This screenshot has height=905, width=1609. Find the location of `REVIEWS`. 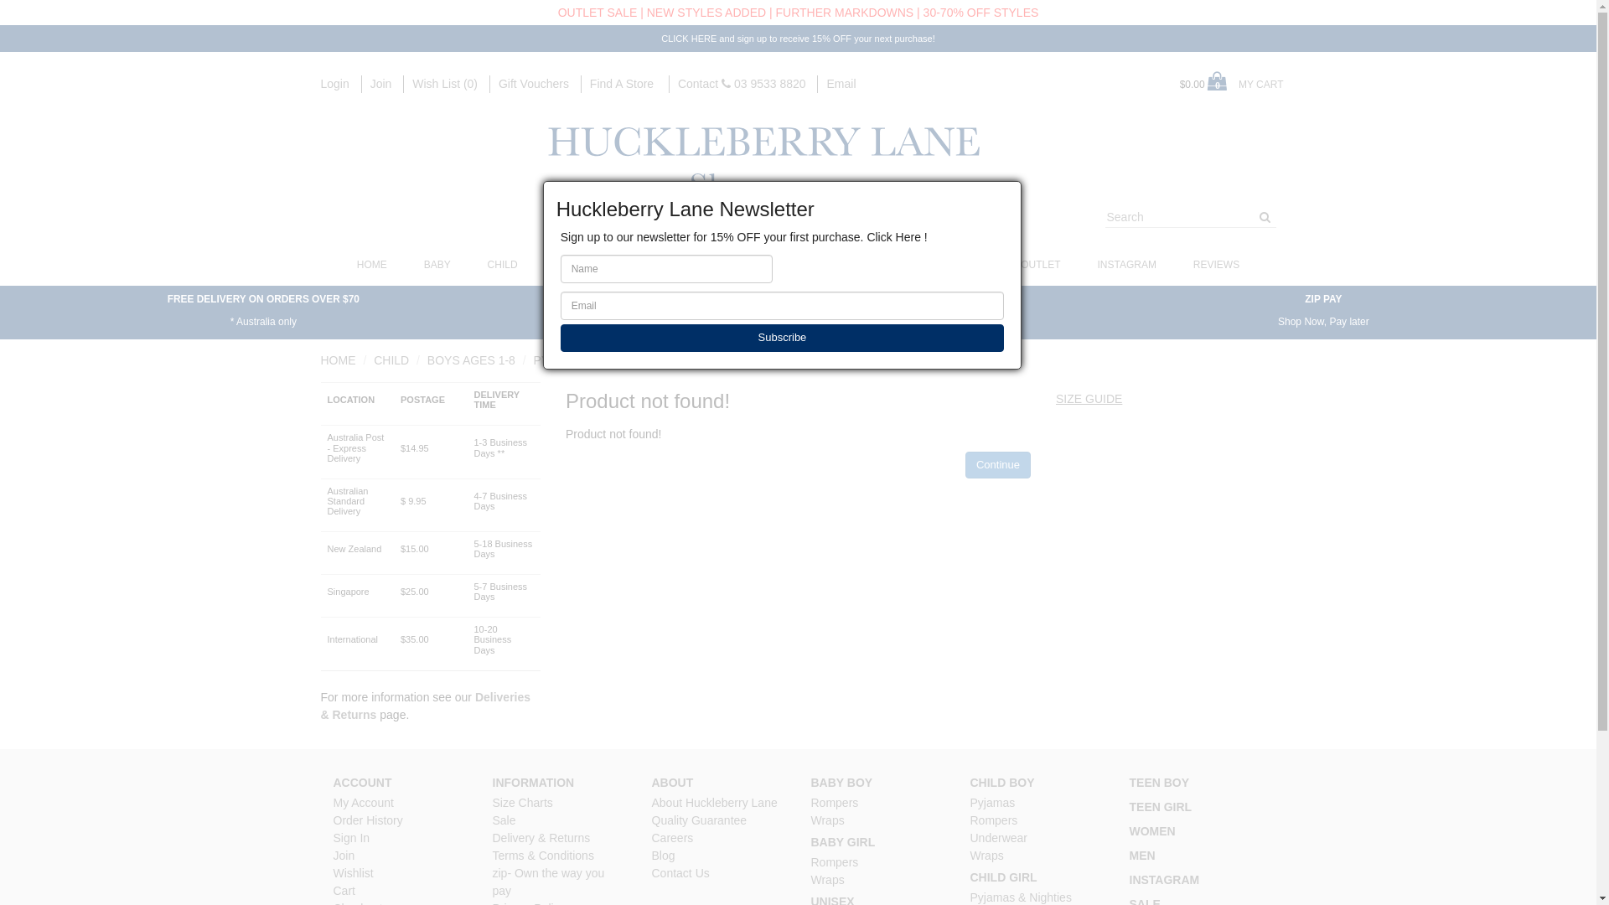

REVIEWS is located at coordinates (1217, 265).